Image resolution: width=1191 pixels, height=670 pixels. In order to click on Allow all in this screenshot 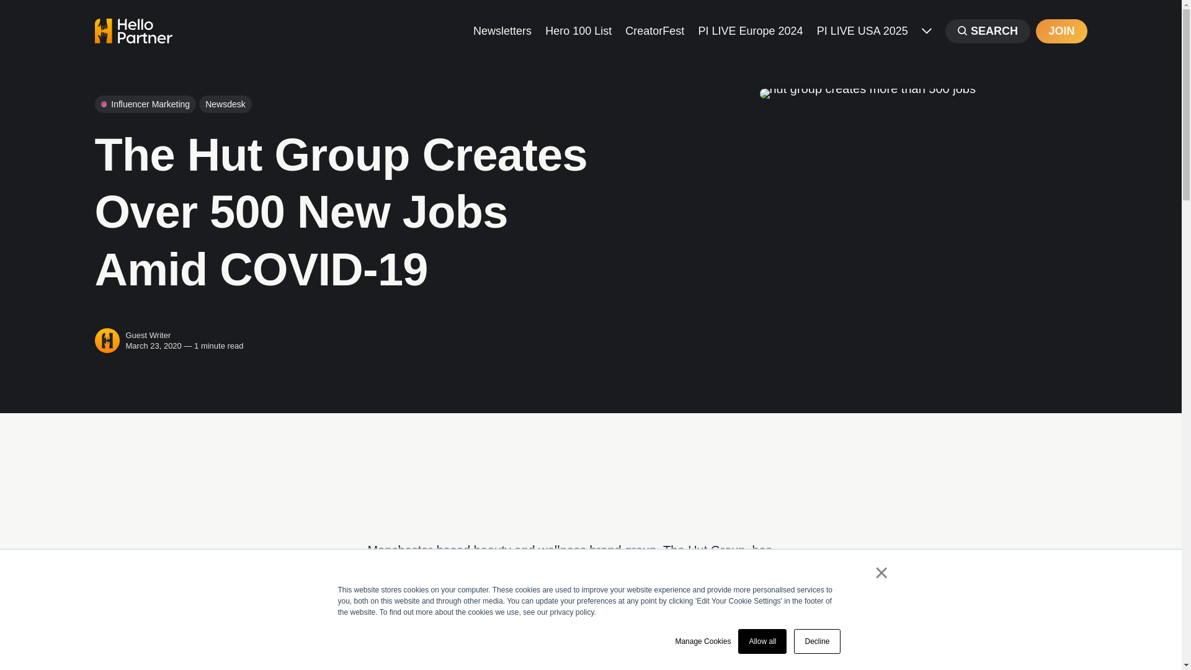, I will do `click(762, 641)`.